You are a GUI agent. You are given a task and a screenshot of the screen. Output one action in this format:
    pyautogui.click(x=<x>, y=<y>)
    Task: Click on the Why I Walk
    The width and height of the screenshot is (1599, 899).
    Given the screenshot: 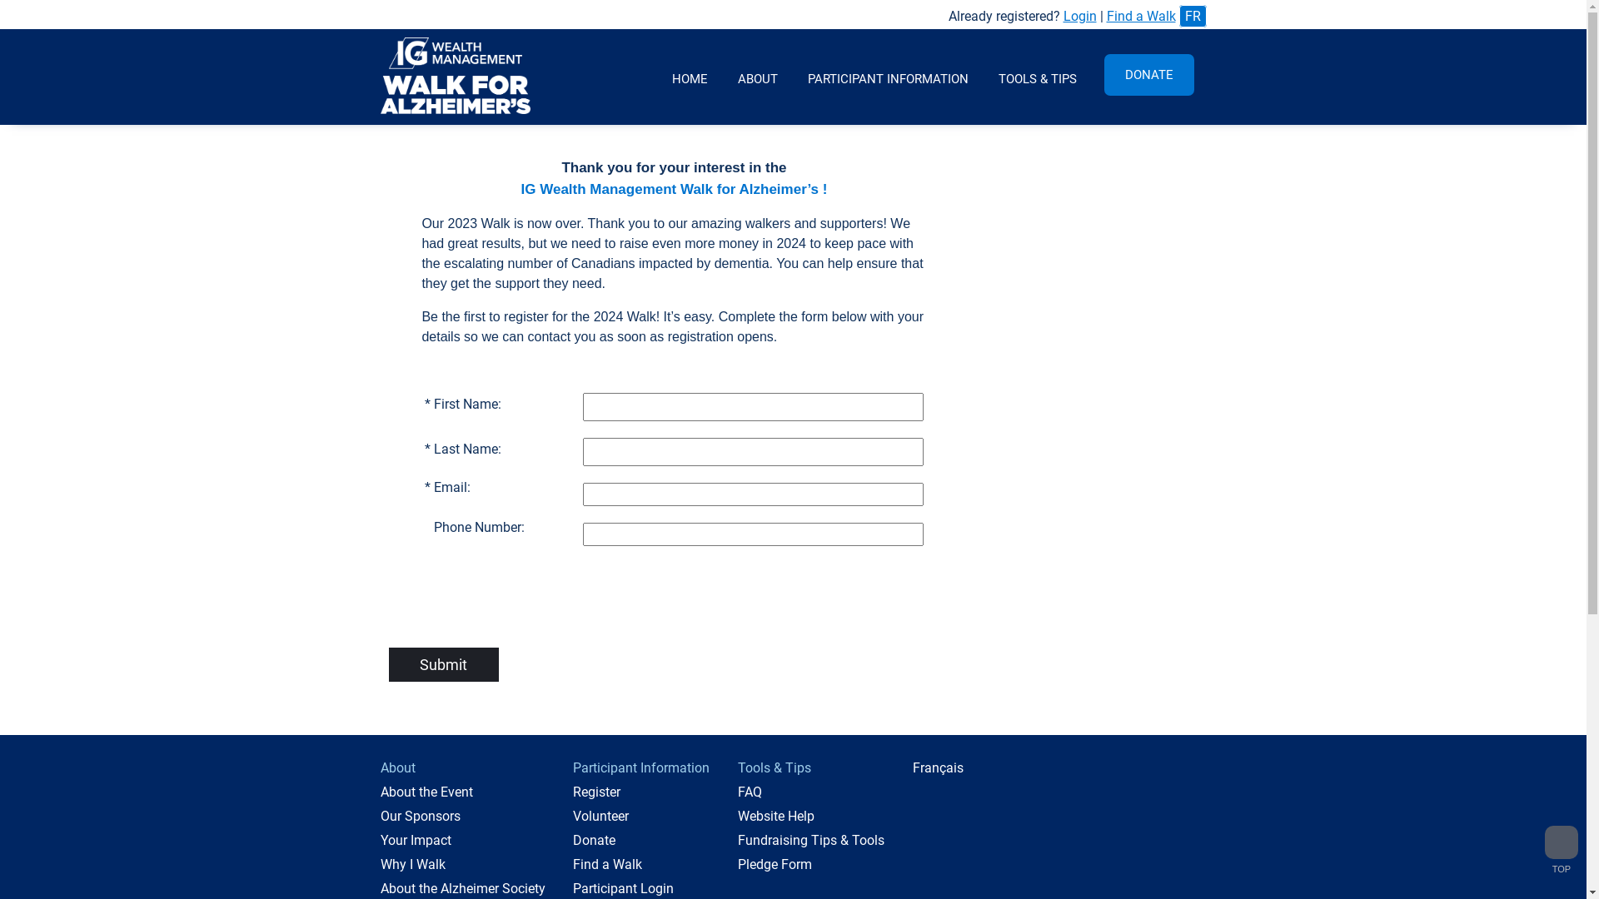 What is the action you would take?
    pyautogui.click(x=412, y=864)
    